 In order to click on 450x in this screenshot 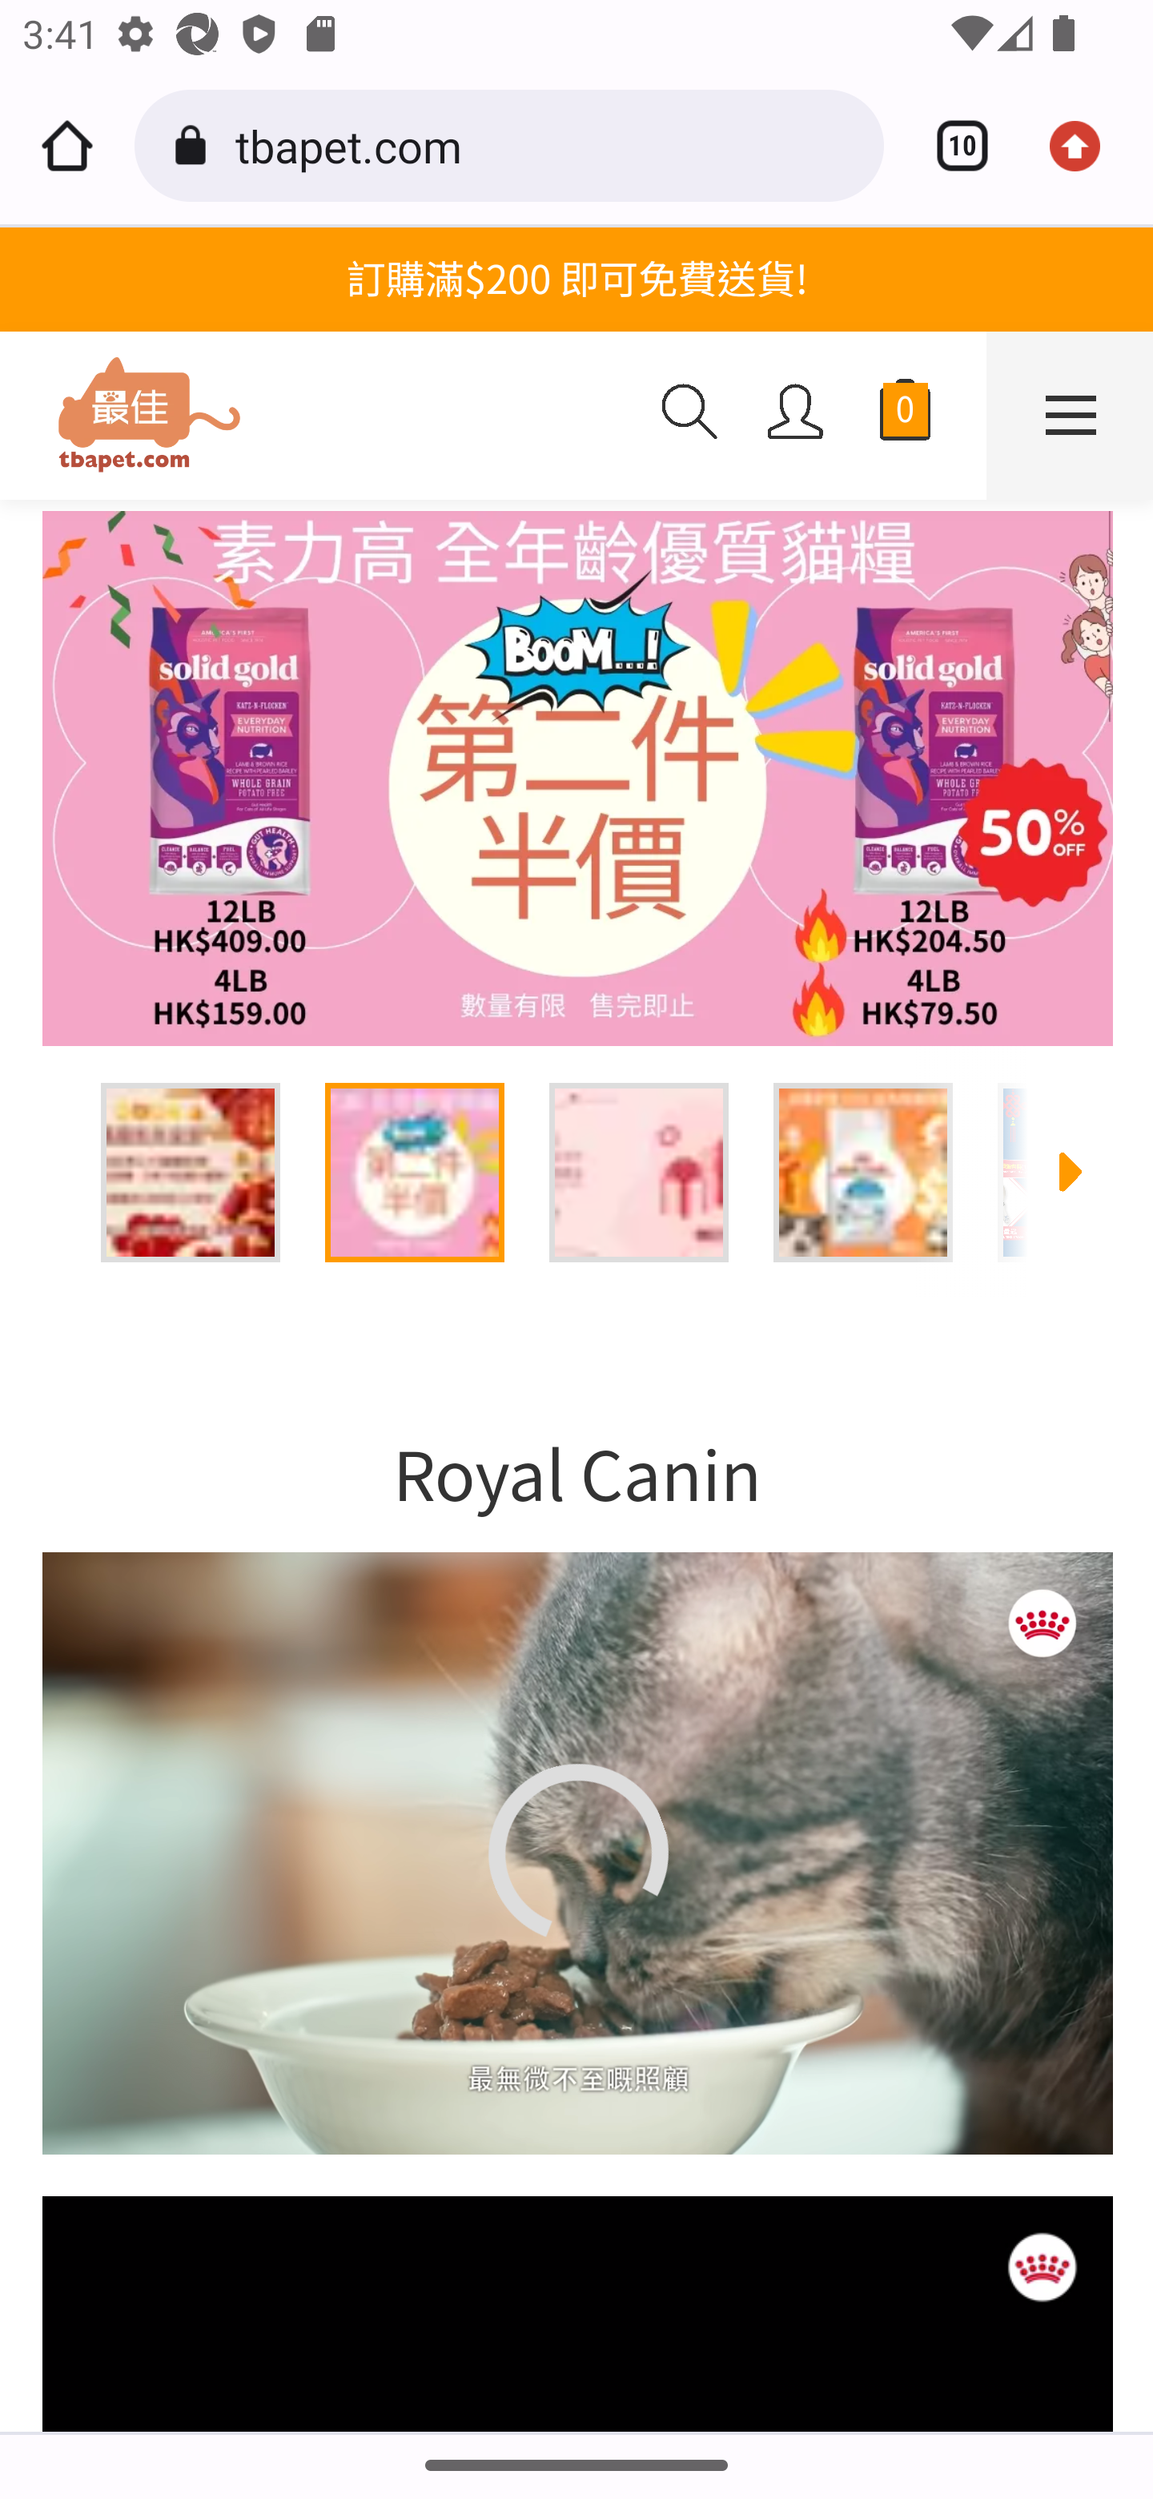, I will do `click(319, 416)`.